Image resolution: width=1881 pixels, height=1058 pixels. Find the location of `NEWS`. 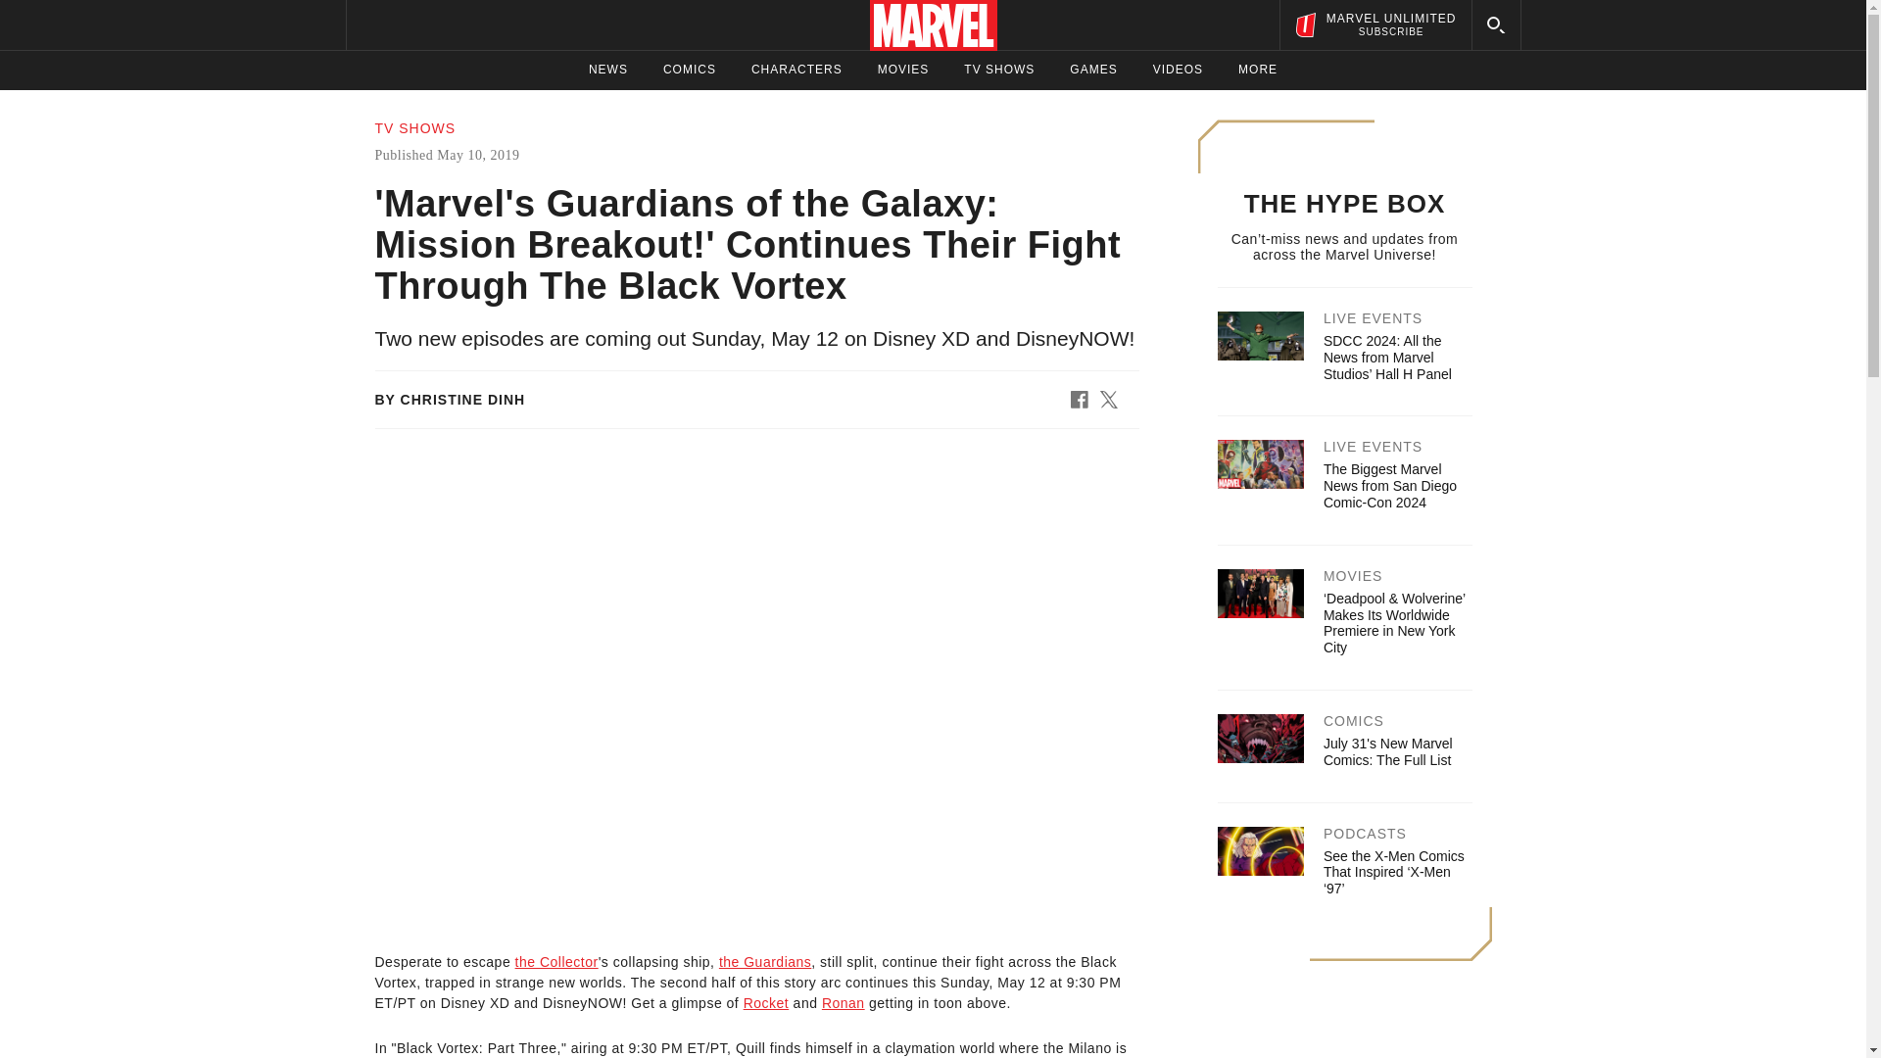

NEWS is located at coordinates (764, 962).